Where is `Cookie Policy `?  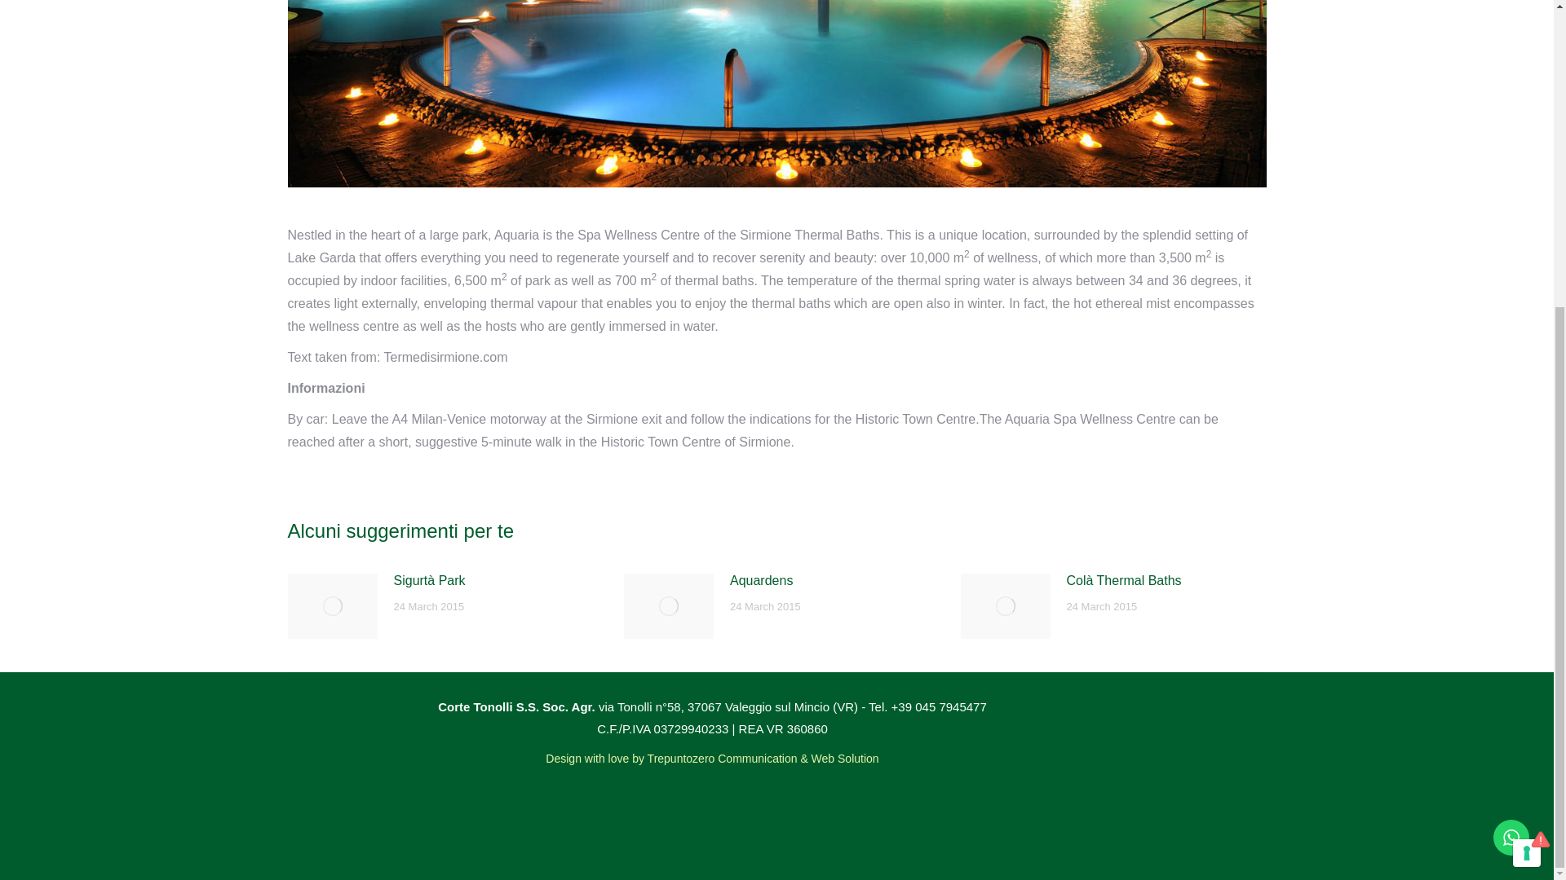
Cookie Policy  is located at coordinates (135, 348).